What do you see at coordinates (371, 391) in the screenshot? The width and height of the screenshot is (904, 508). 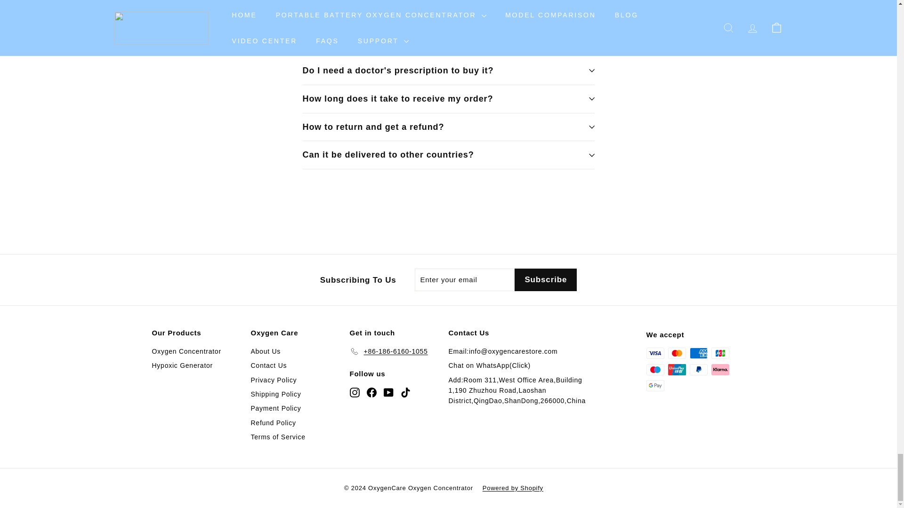 I see `OxygenCare on Facebook` at bounding box center [371, 391].